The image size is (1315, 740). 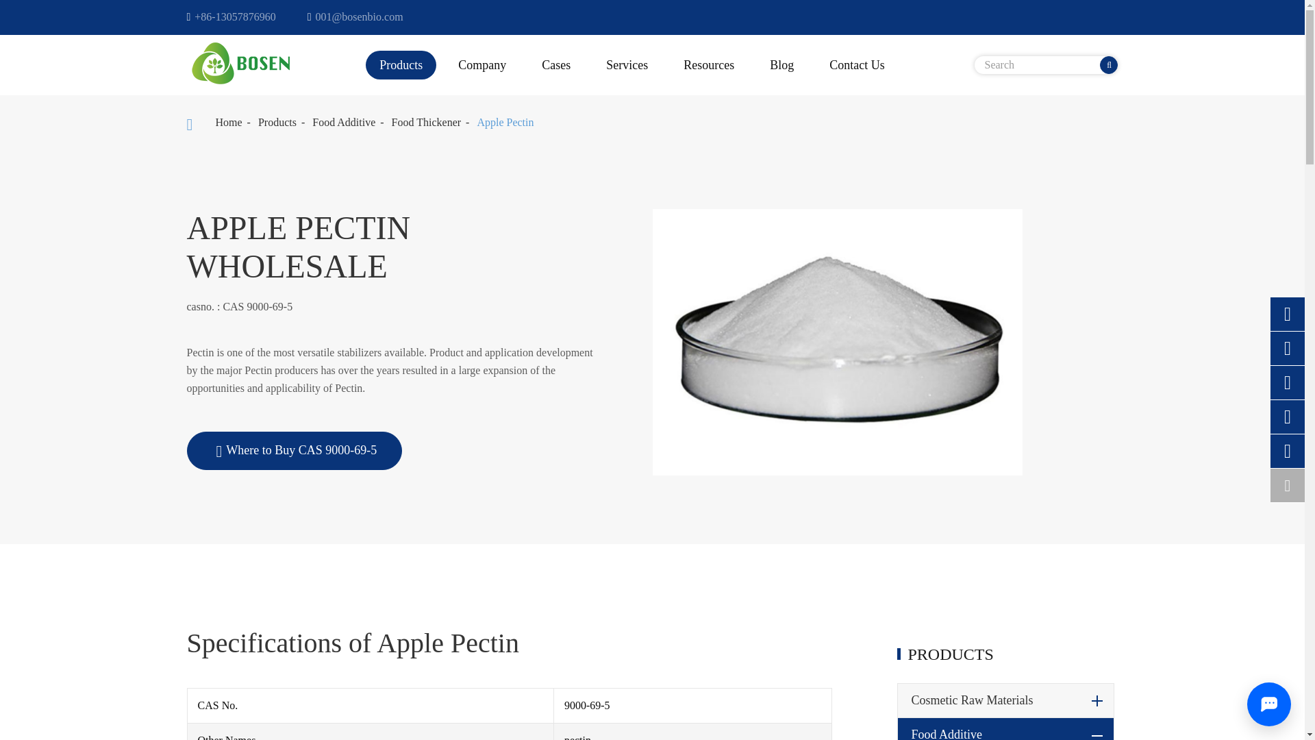 I want to click on Apple Pectin, so click(x=505, y=122).